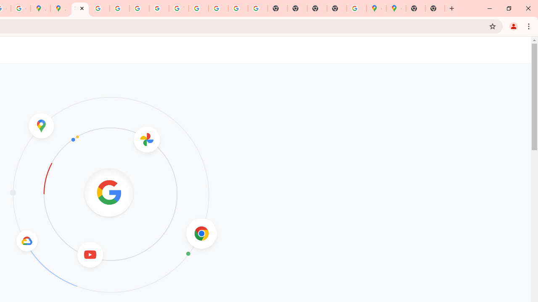 This screenshot has width=538, height=302. I want to click on Privacy Help Center - Policies Help, so click(119, 8).